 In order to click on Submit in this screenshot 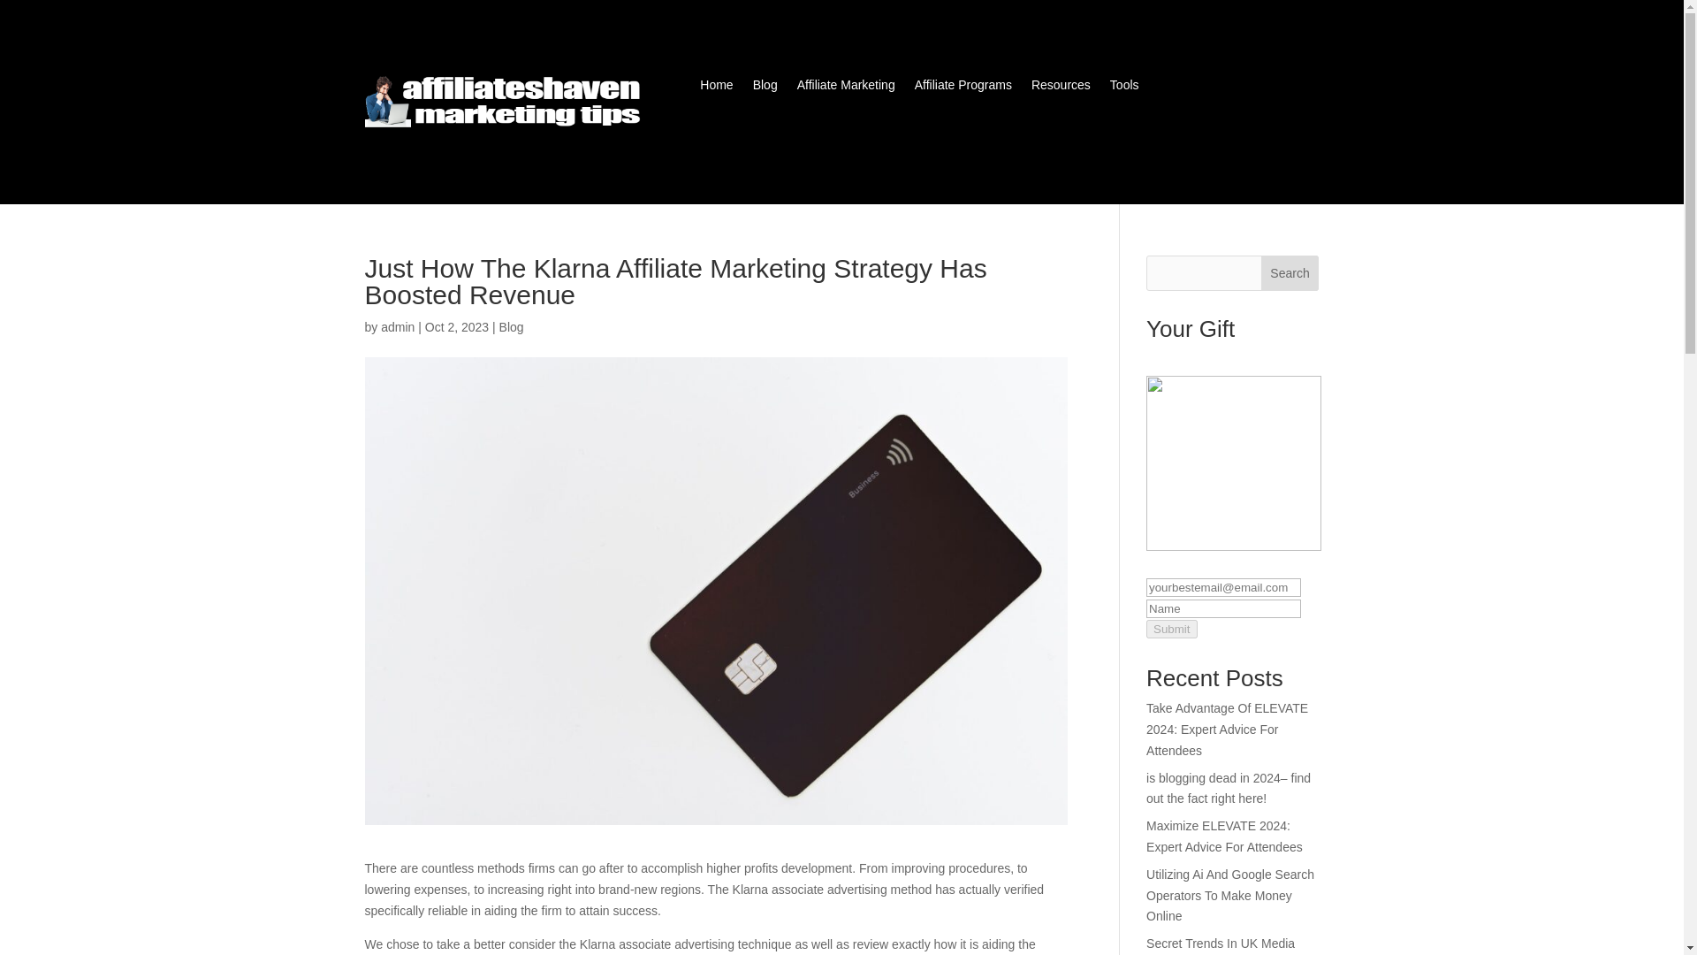, I will do `click(1171, 629)`.